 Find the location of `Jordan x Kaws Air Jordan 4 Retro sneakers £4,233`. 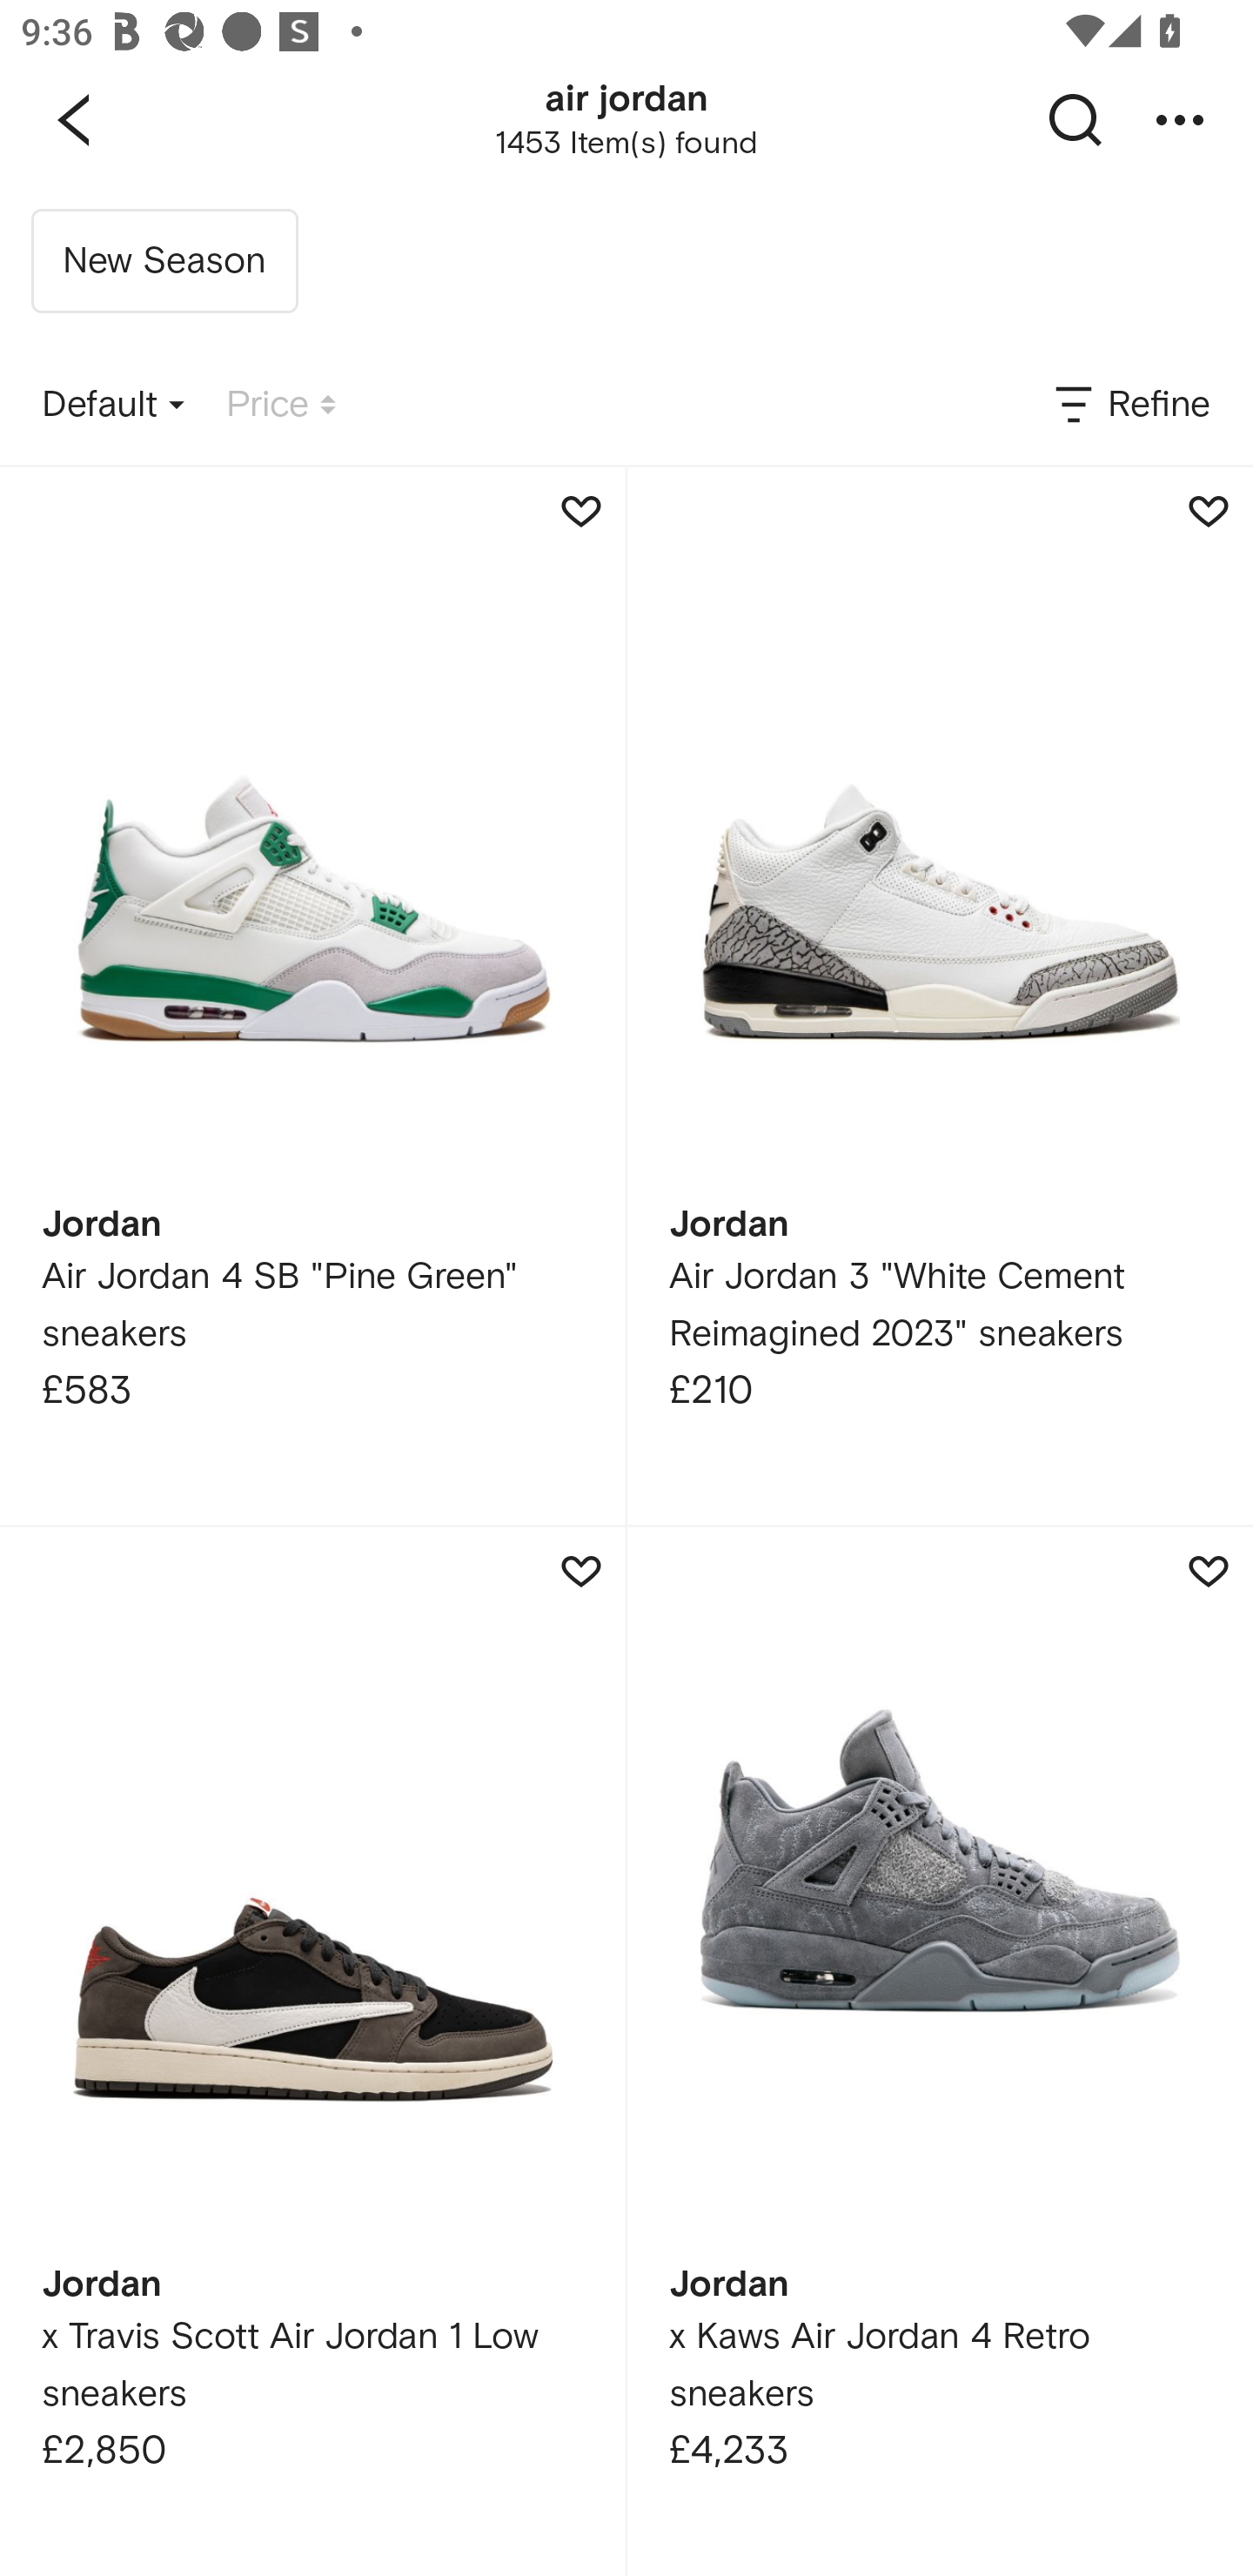

Jordan x Kaws Air Jordan 4 Retro sneakers £4,233 is located at coordinates (940, 2052).